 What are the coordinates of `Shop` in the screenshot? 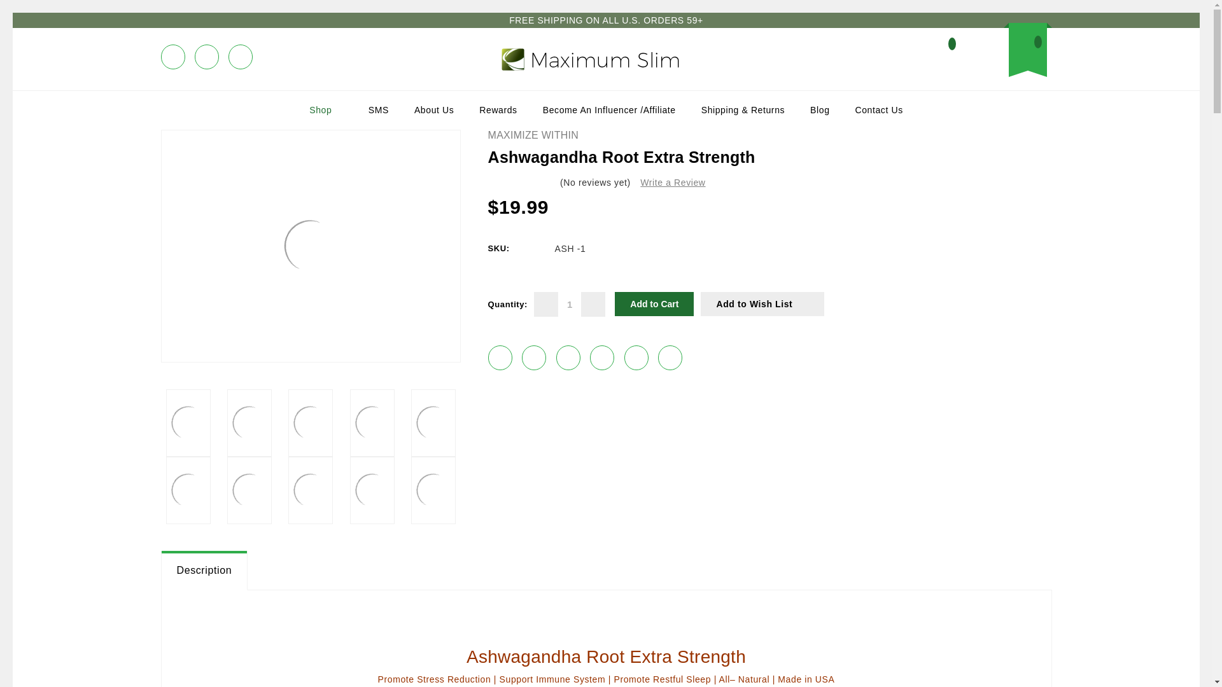 It's located at (326, 109).